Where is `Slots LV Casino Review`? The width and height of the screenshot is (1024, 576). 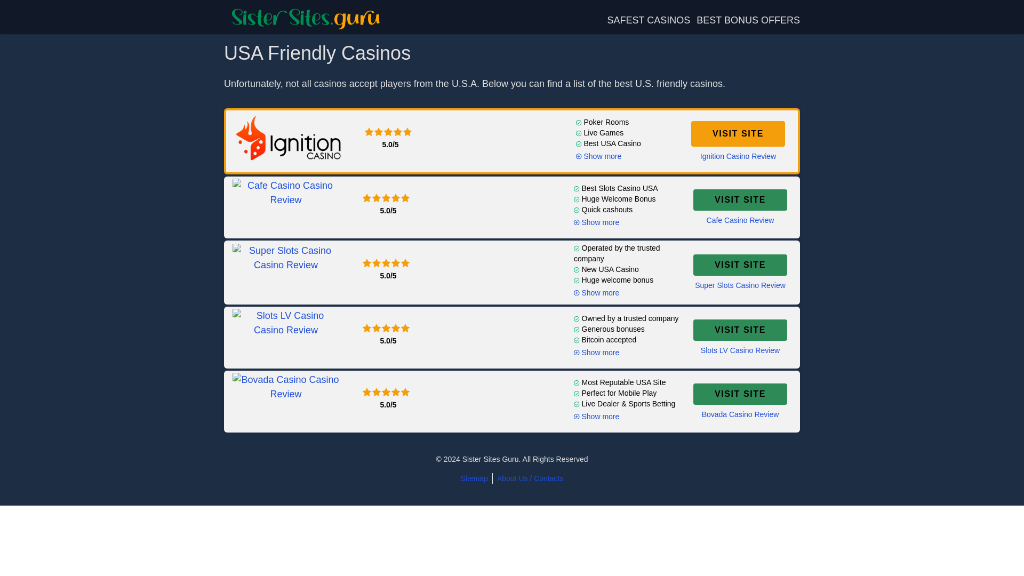
Slots LV Casino Review is located at coordinates (740, 350).